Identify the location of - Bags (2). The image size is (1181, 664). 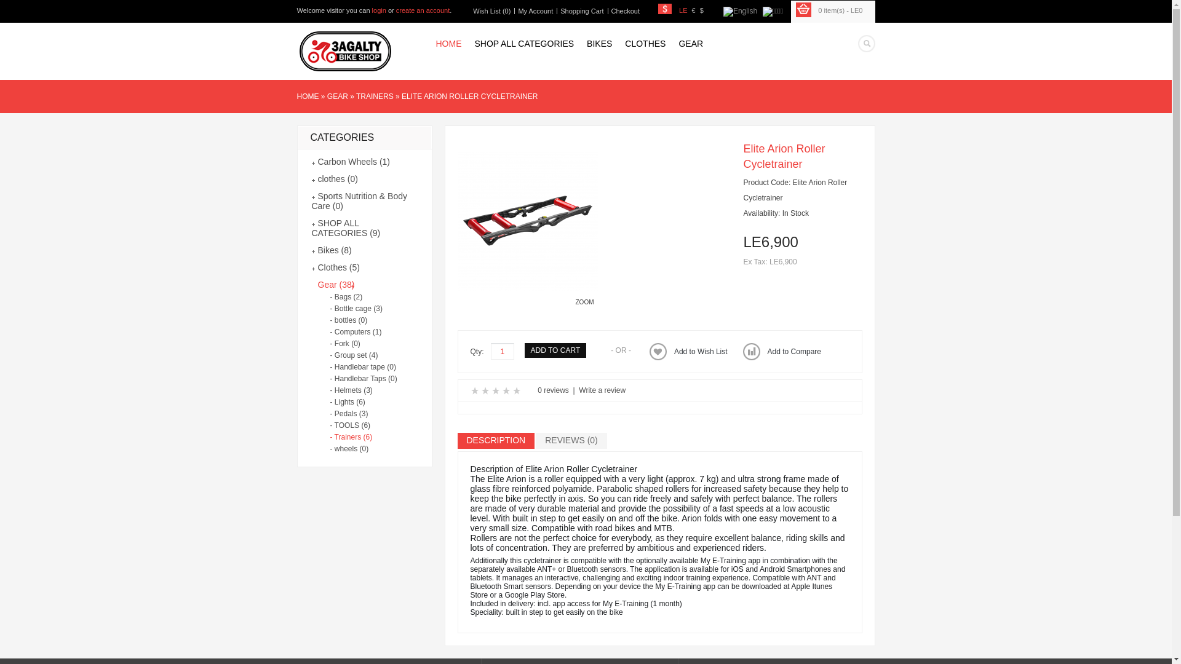
(363, 297).